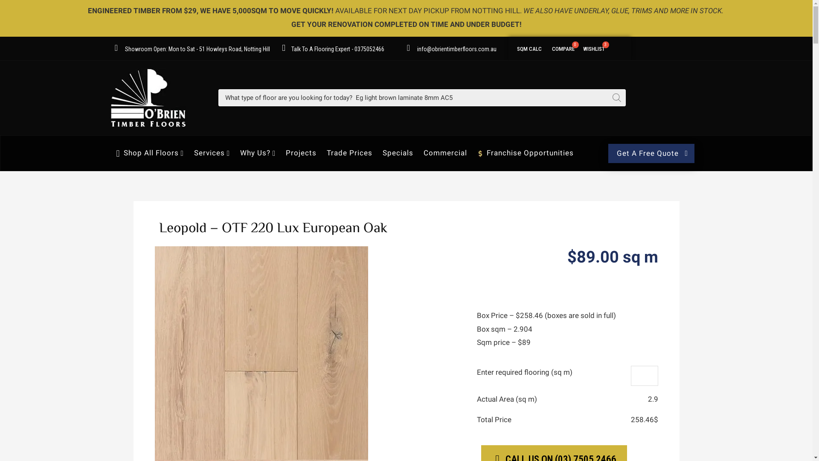 This screenshot has width=819, height=461. What do you see at coordinates (651, 154) in the screenshot?
I see `Get A Free Quote` at bounding box center [651, 154].